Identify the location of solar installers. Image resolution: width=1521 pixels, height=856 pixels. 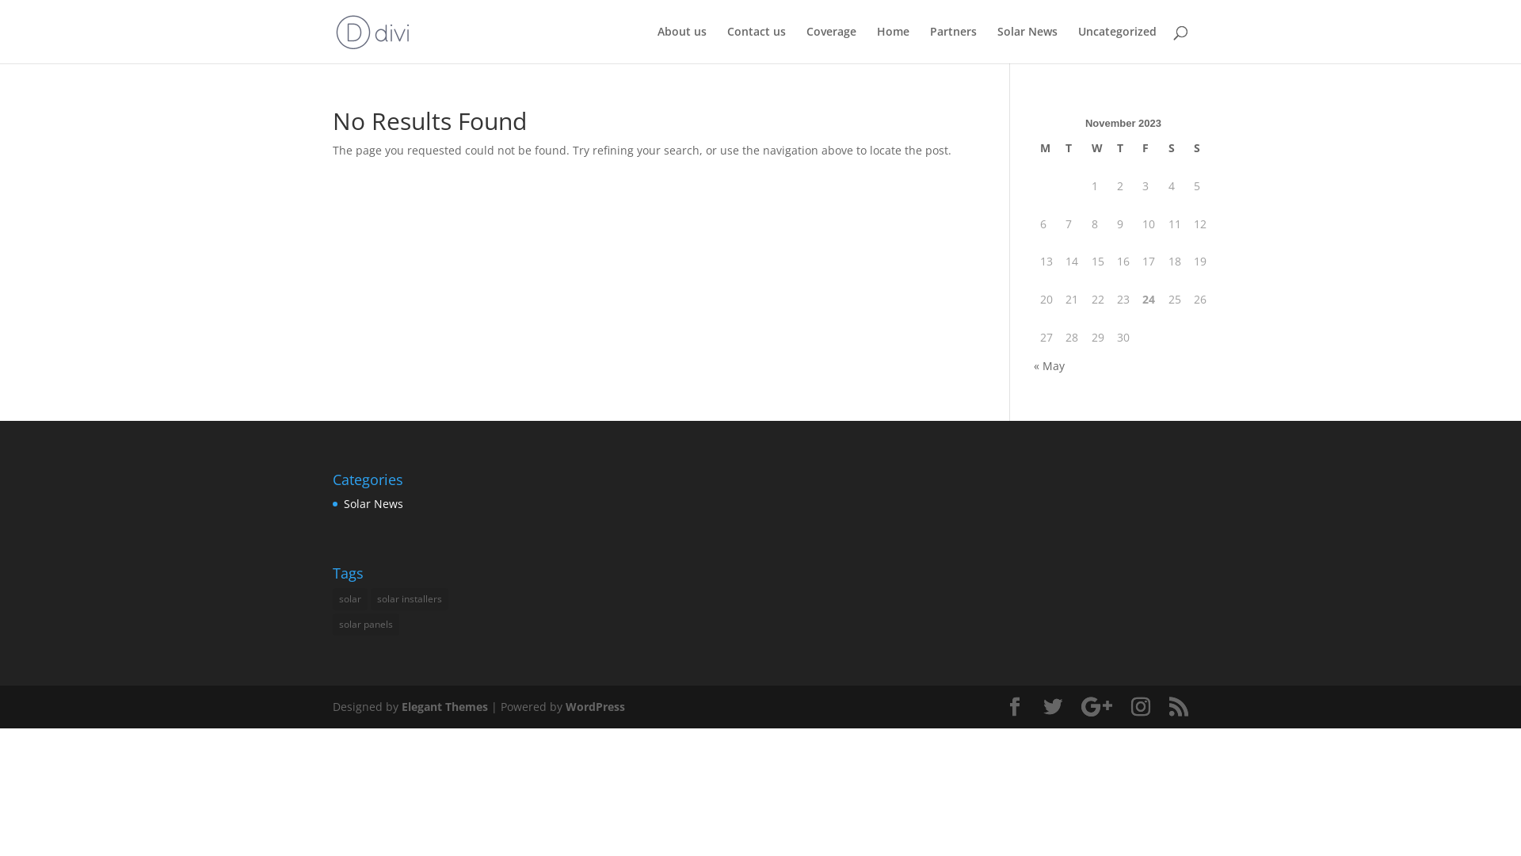
(410, 599).